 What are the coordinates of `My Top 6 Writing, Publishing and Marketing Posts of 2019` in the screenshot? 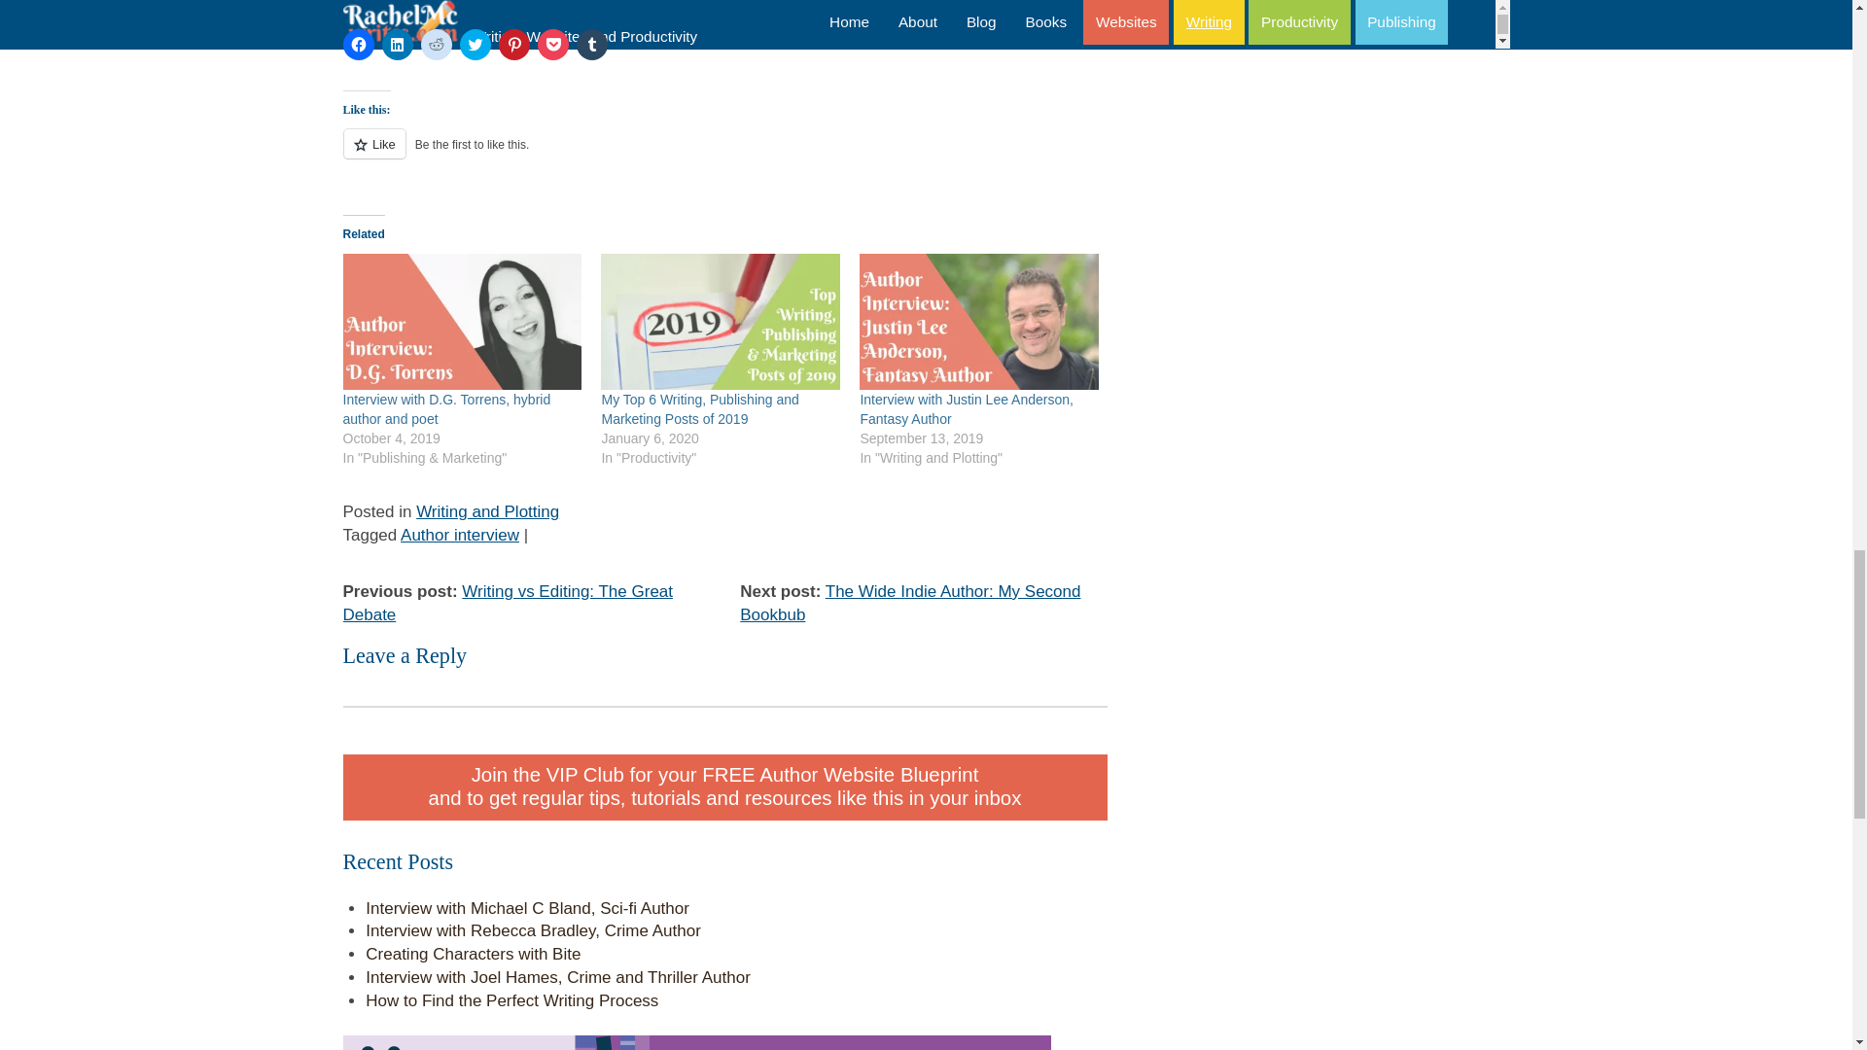 It's located at (721, 322).